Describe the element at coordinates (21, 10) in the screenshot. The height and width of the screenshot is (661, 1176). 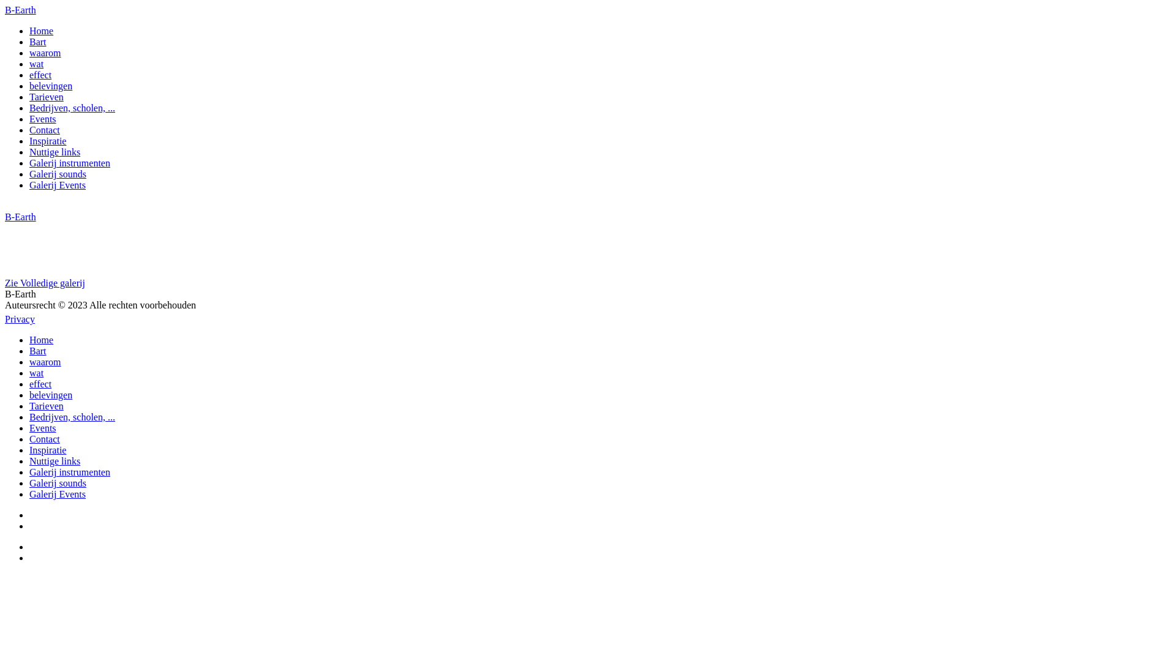
I see `B-Earth` at that location.